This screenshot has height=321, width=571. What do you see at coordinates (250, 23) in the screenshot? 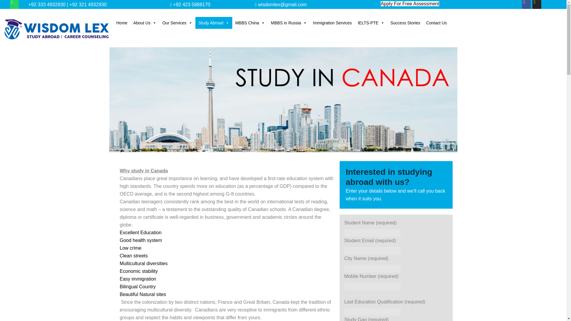
I see `MBBS China` at bounding box center [250, 23].